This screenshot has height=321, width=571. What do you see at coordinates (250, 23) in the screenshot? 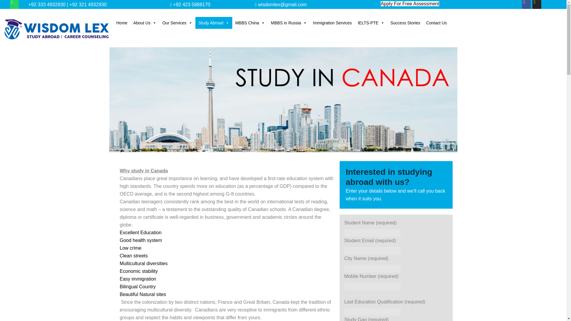
I see `MBBS China` at bounding box center [250, 23].